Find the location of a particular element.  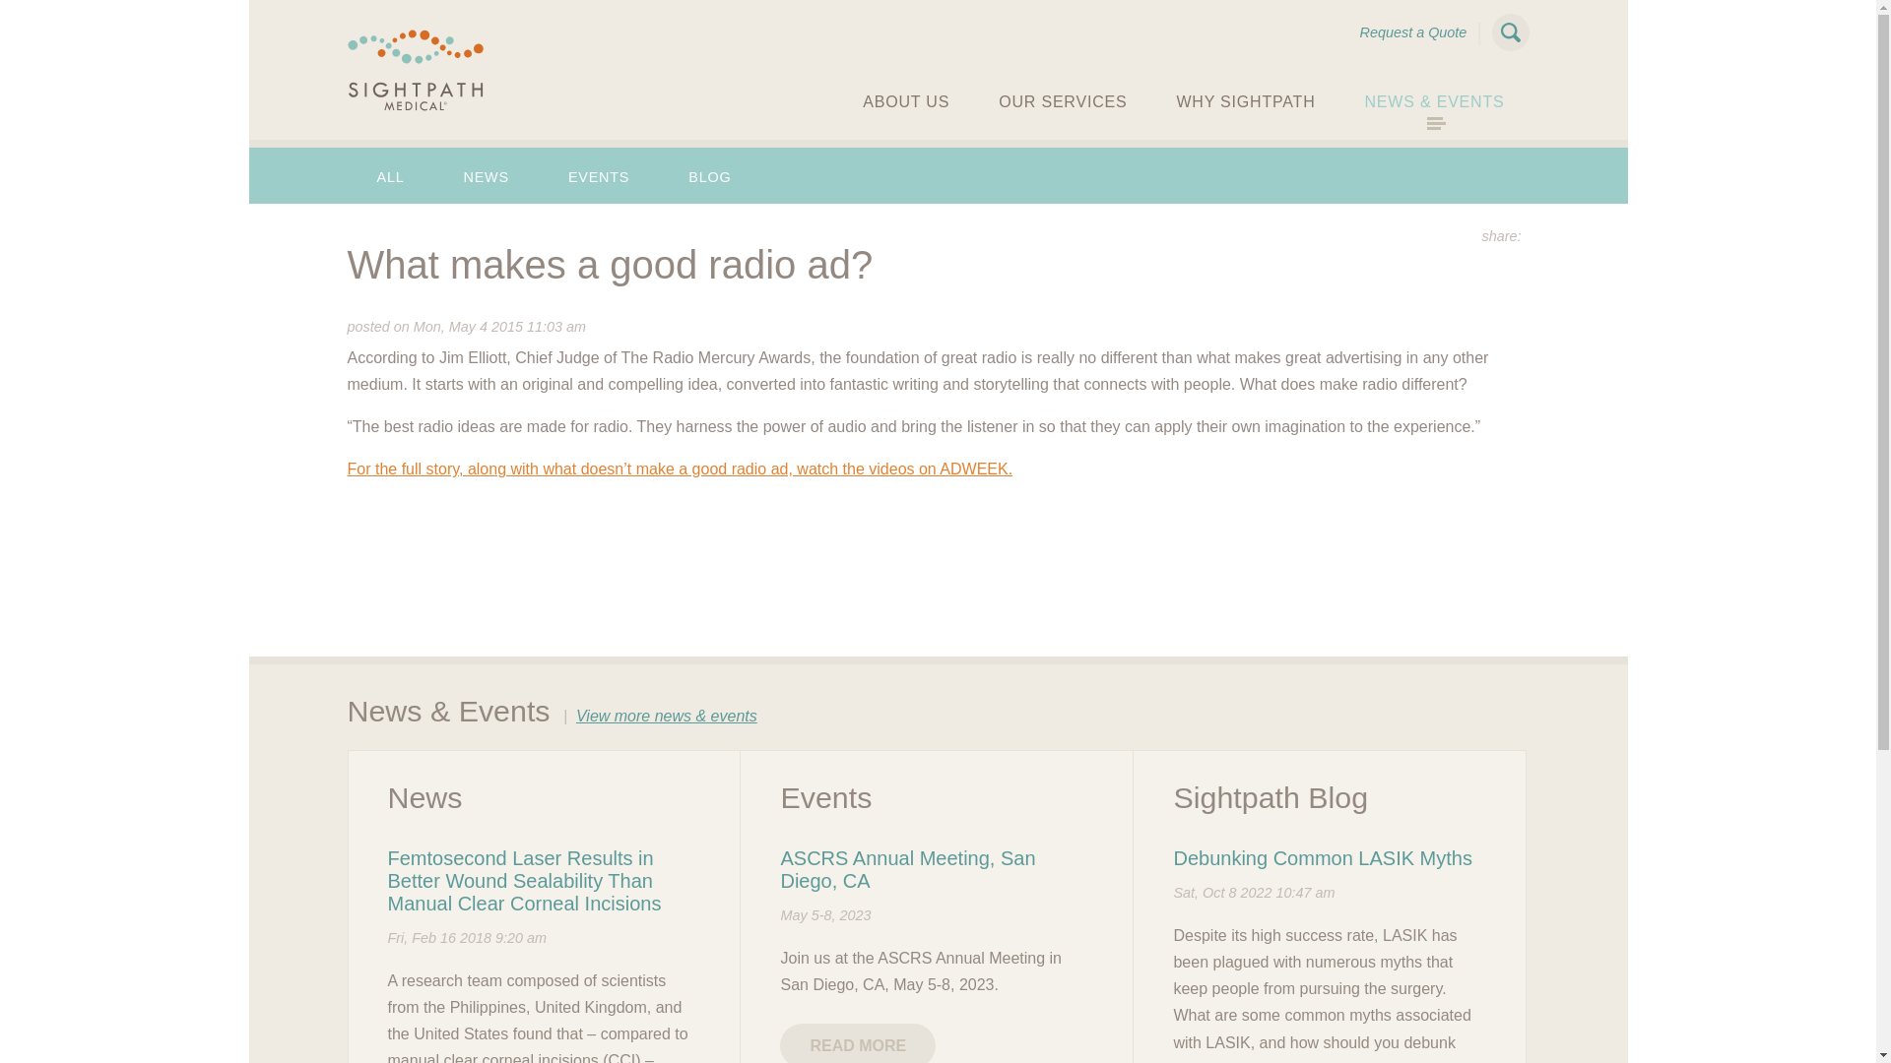

EVENTS is located at coordinates (599, 177).